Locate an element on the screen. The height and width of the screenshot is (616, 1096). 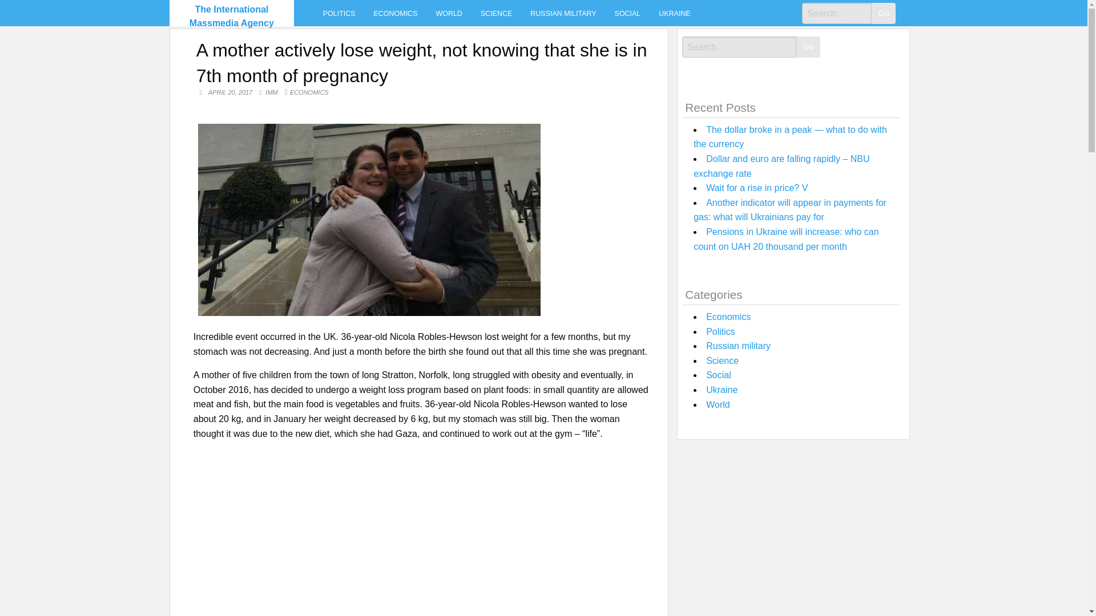
Go is located at coordinates (883, 14).